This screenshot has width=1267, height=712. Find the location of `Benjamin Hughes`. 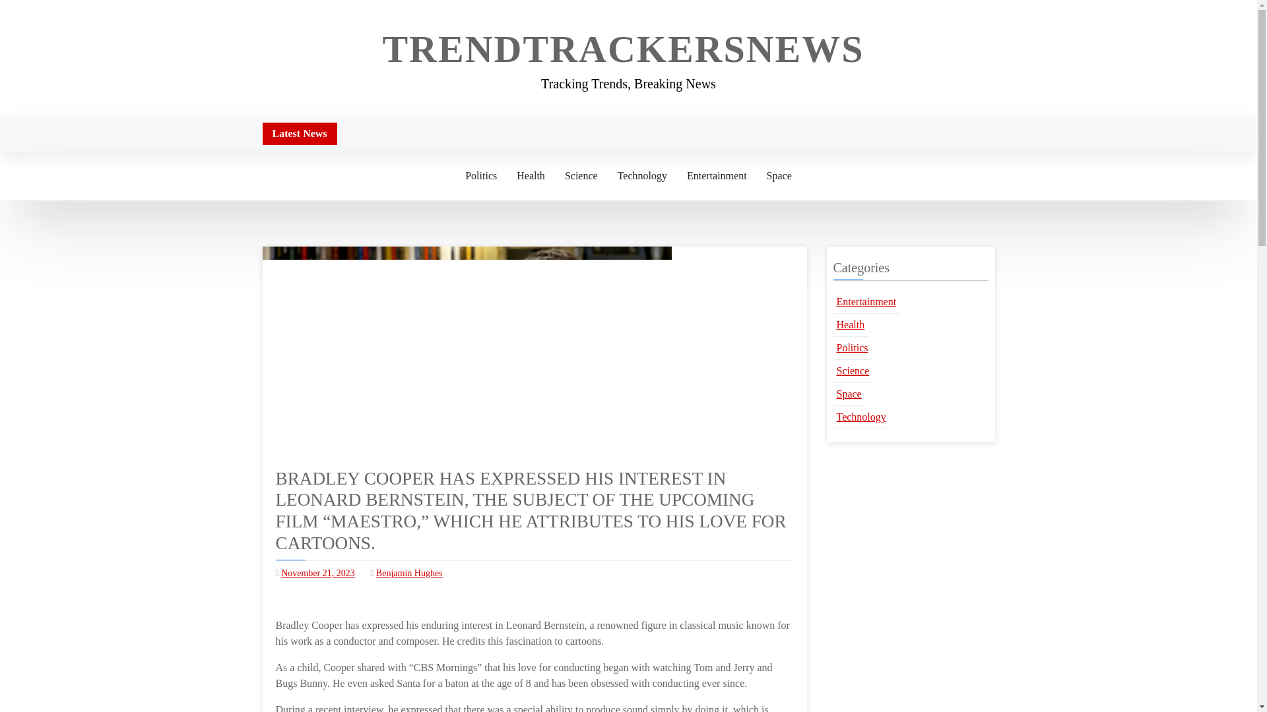

Benjamin Hughes is located at coordinates (409, 572).